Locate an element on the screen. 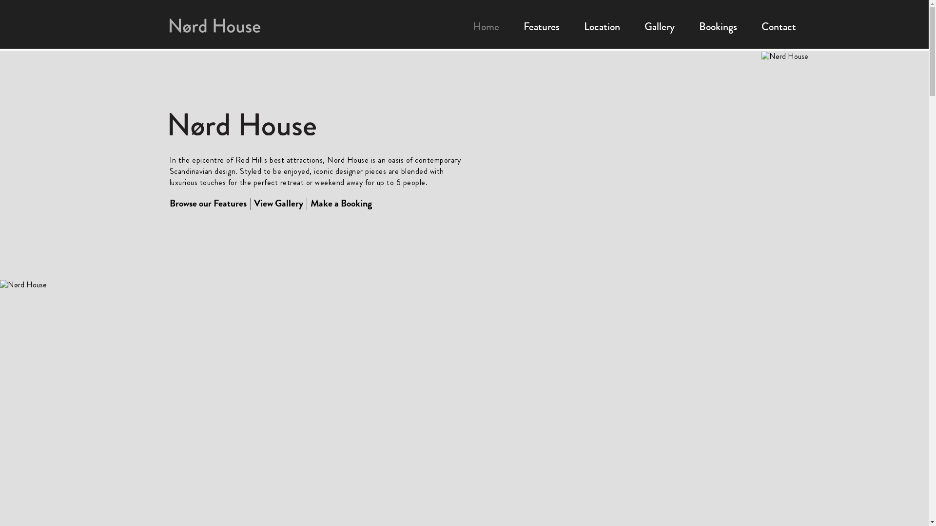 Image resolution: width=936 pixels, height=526 pixels. Location is located at coordinates (602, 26).